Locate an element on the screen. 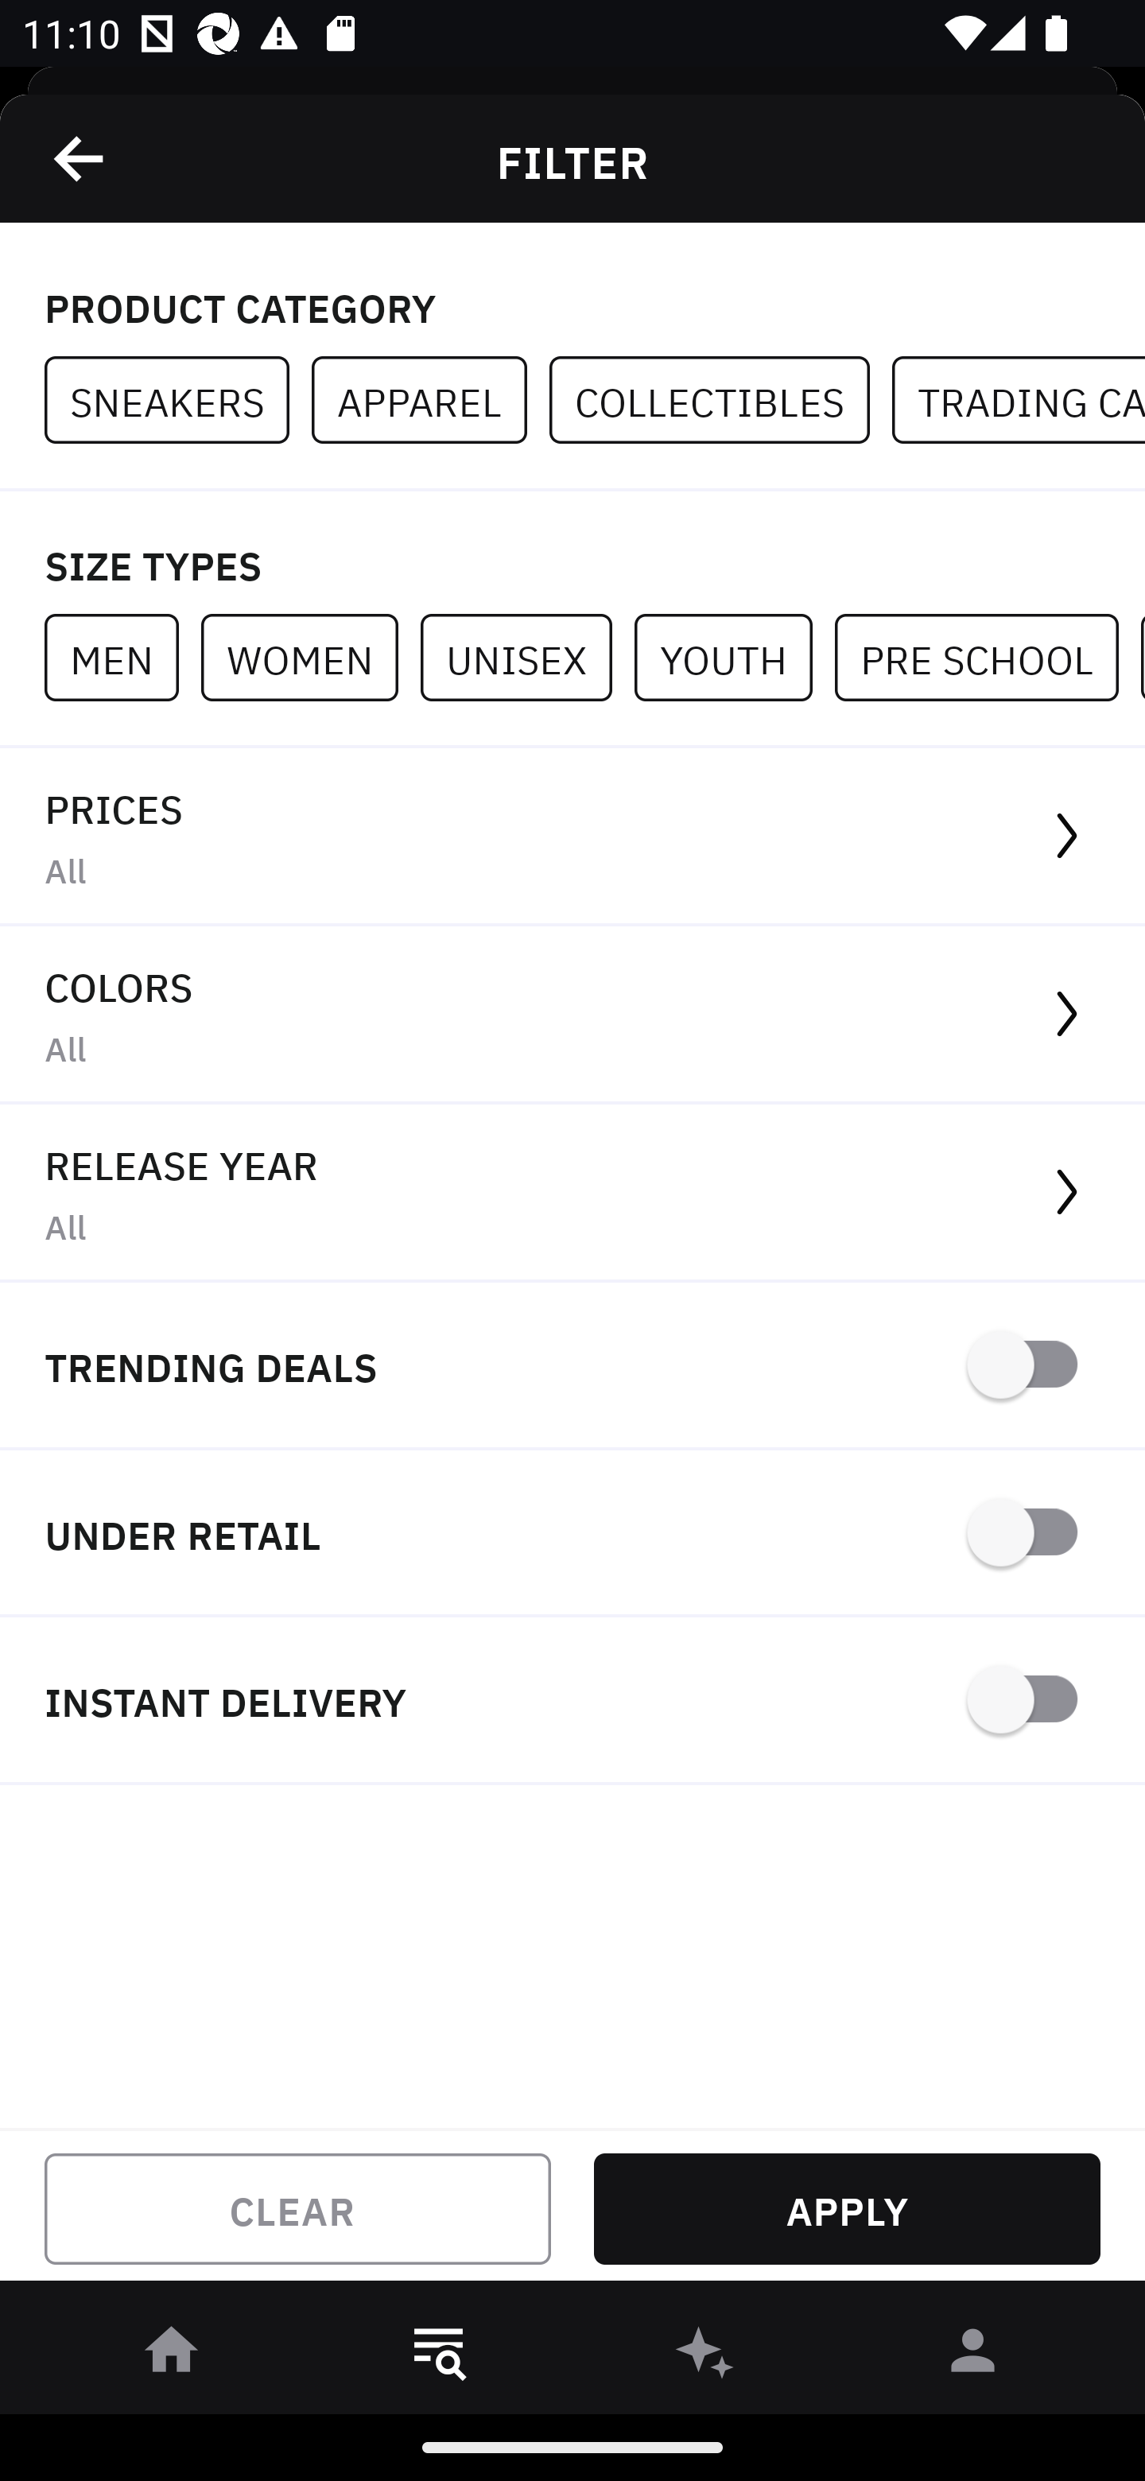 Image resolution: width=1145 pixels, height=2481 pixels. APPLY is located at coordinates (847, 2209).